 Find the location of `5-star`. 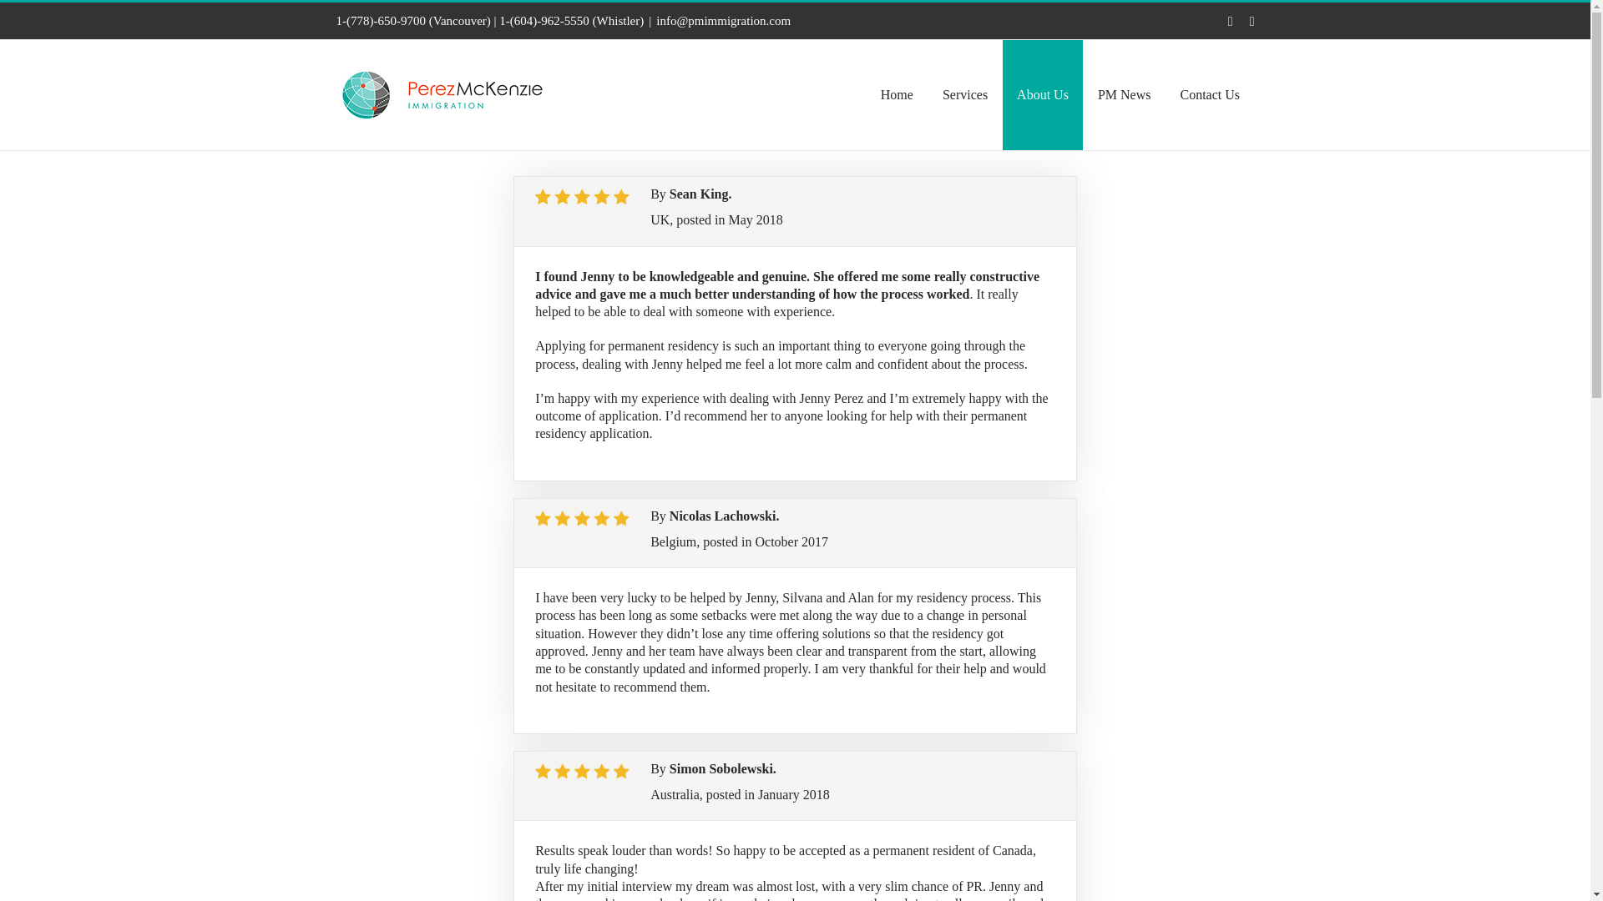

5-star is located at coordinates (583, 521).